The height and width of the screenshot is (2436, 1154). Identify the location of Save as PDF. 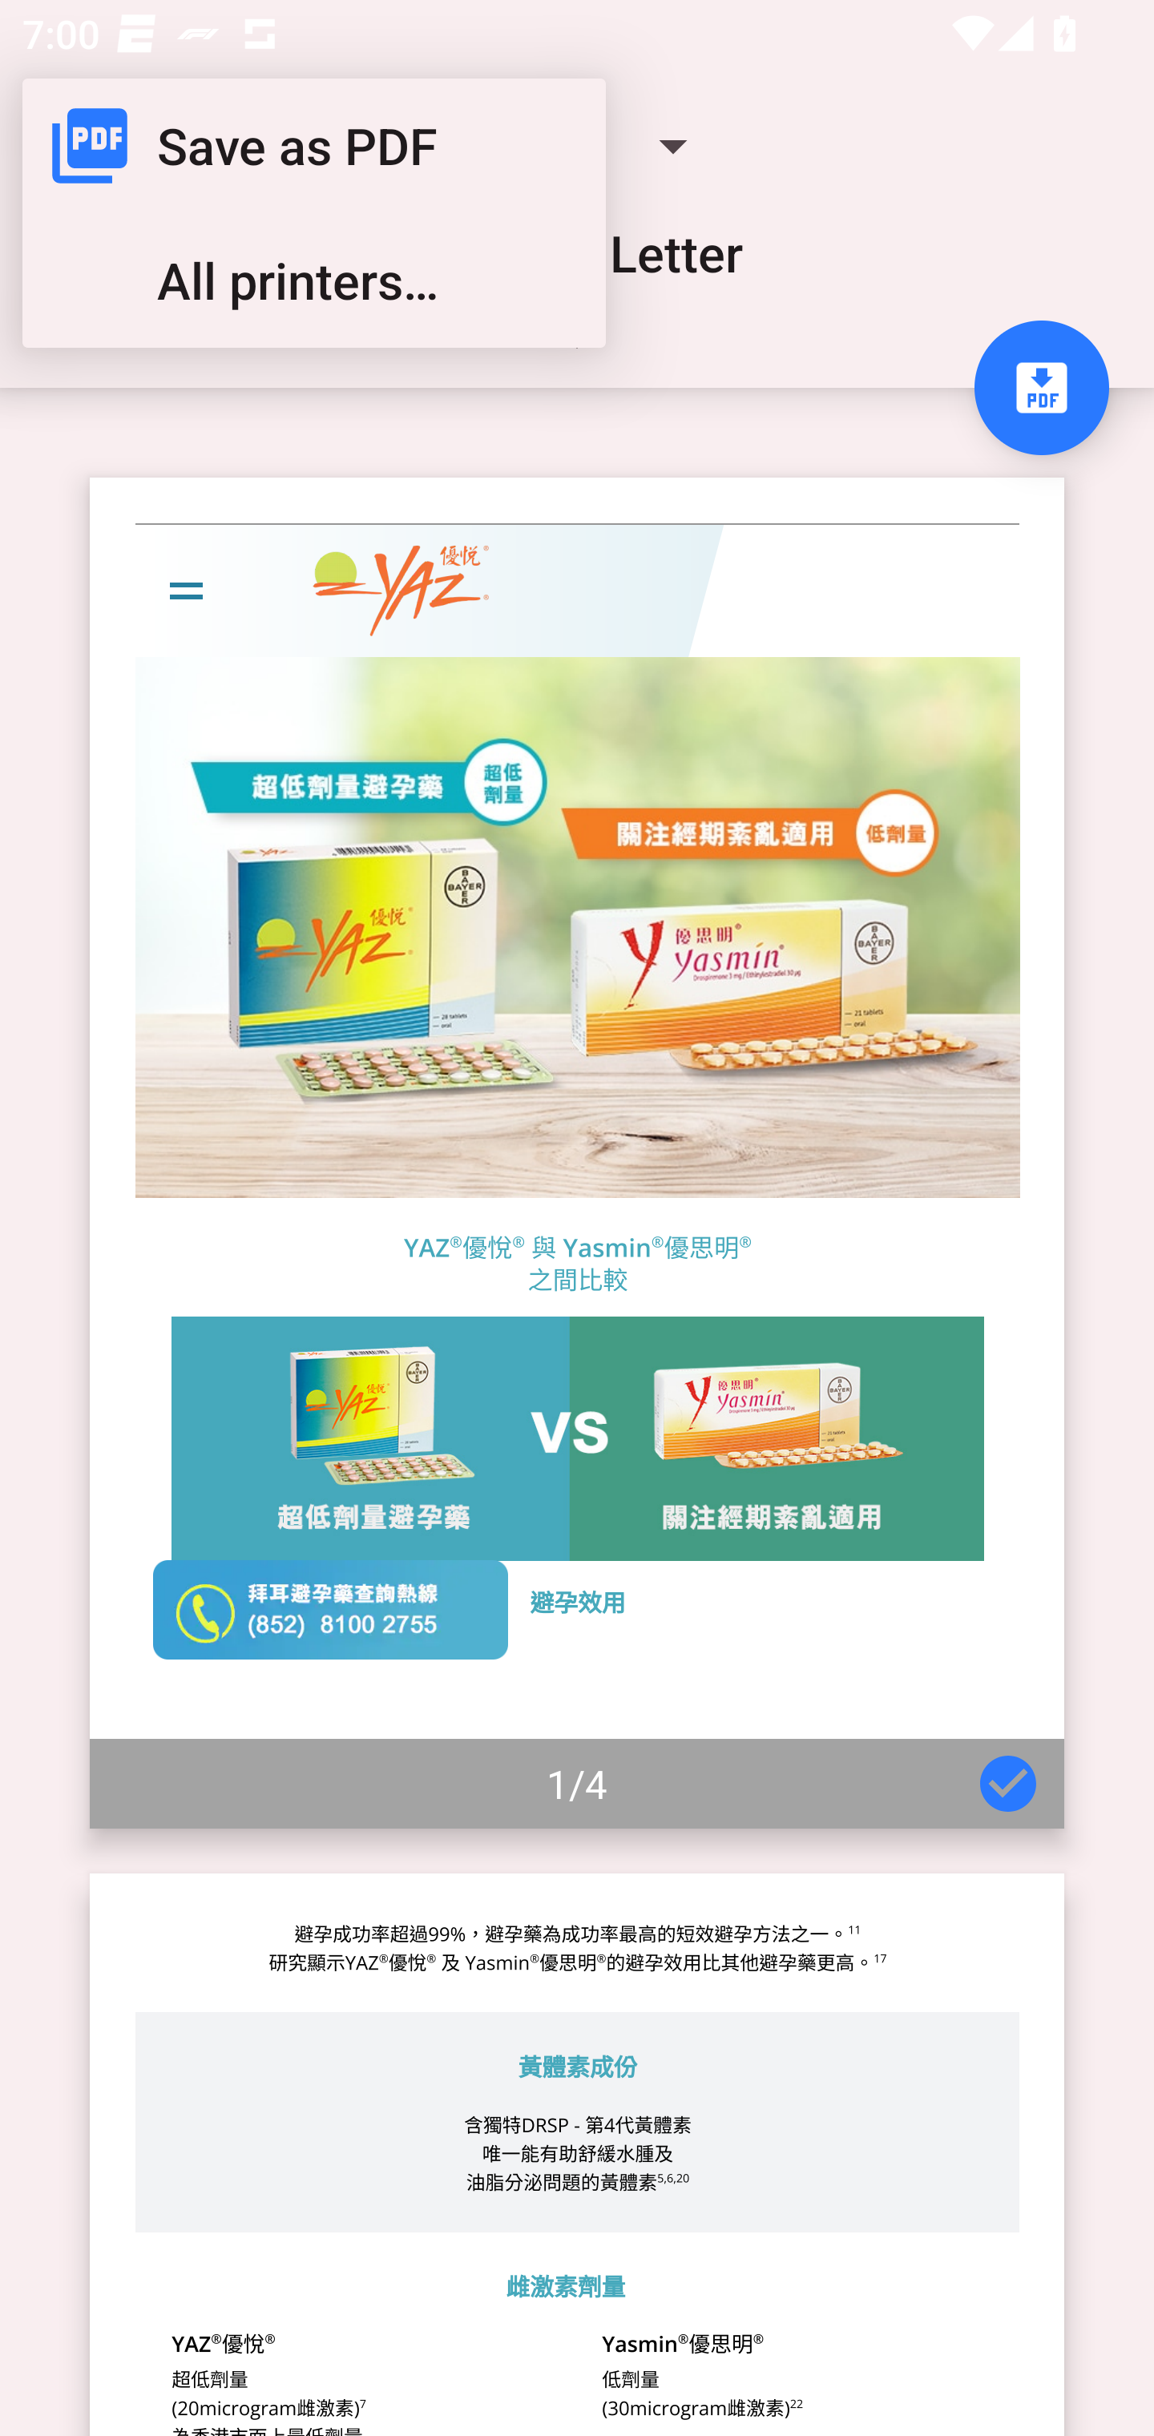
(314, 146).